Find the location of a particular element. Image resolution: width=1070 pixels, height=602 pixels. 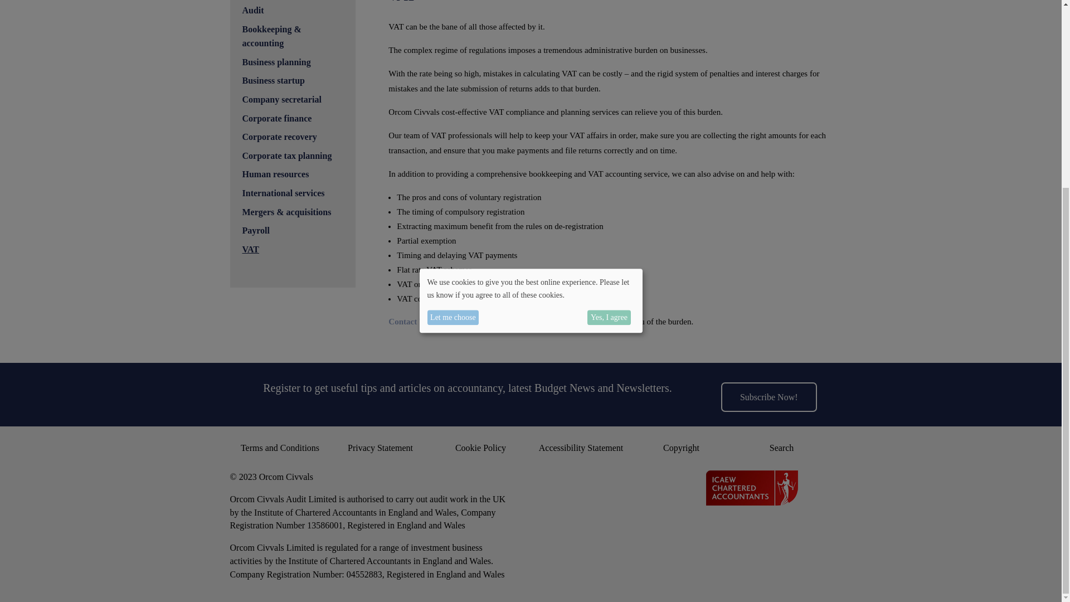

Corporate tax planning is located at coordinates (286, 156).